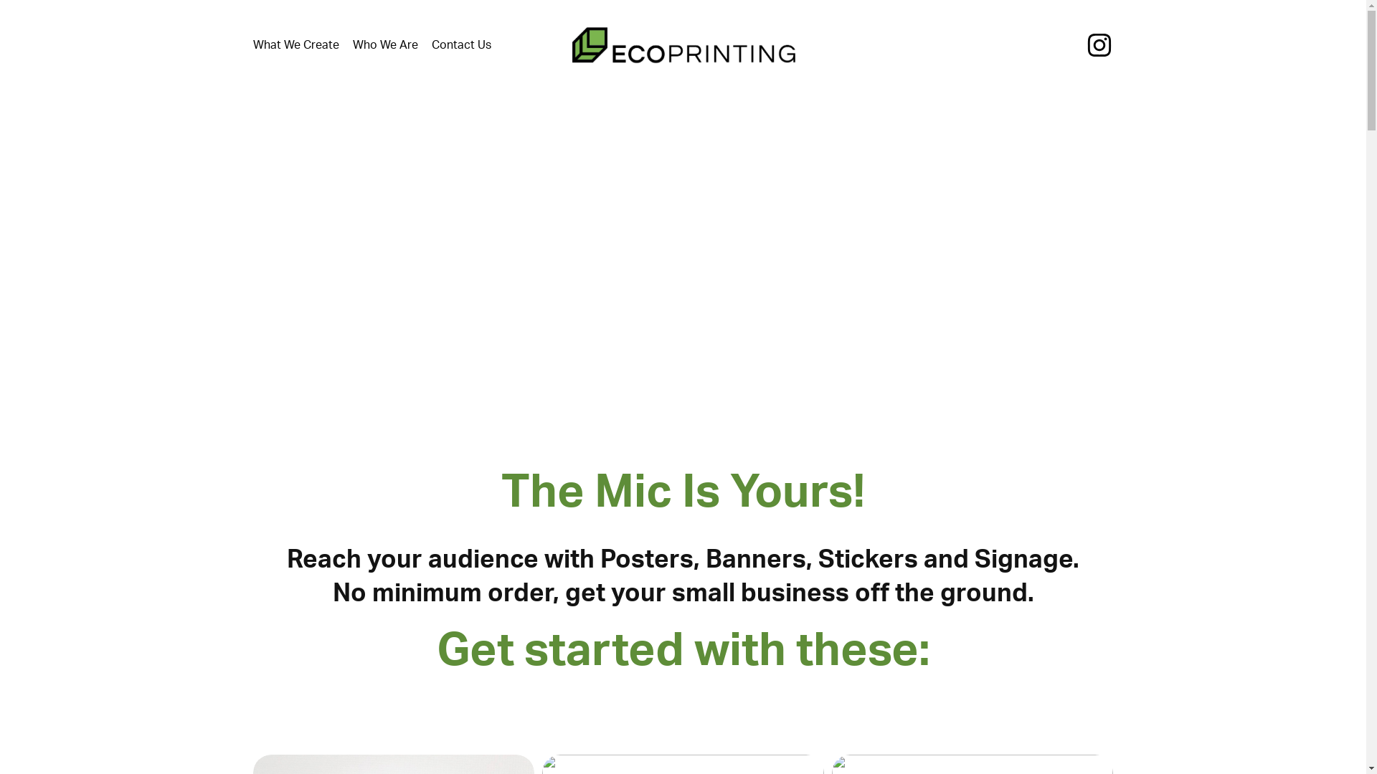 Image resolution: width=1377 pixels, height=774 pixels. I want to click on Contact Us, so click(462, 45).